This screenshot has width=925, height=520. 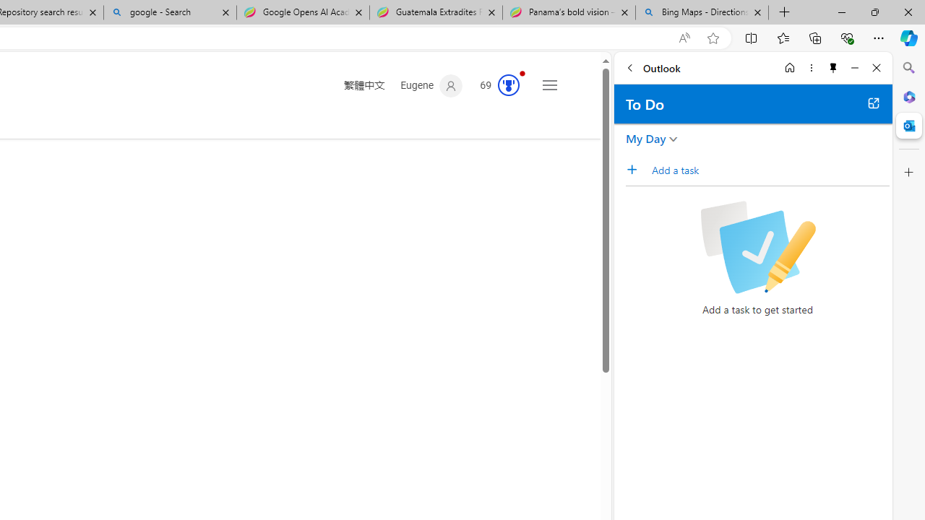 I want to click on My Day, so click(x=646, y=139).